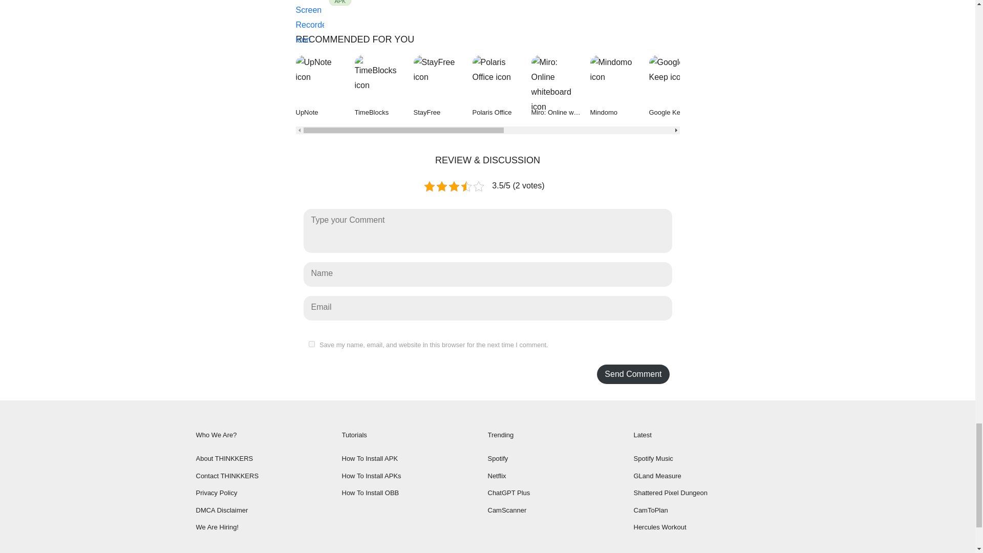 The height and width of the screenshot is (553, 983). Describe the element at coordinates (443, 87) in the screenshot. I see `StayFree` at that location.